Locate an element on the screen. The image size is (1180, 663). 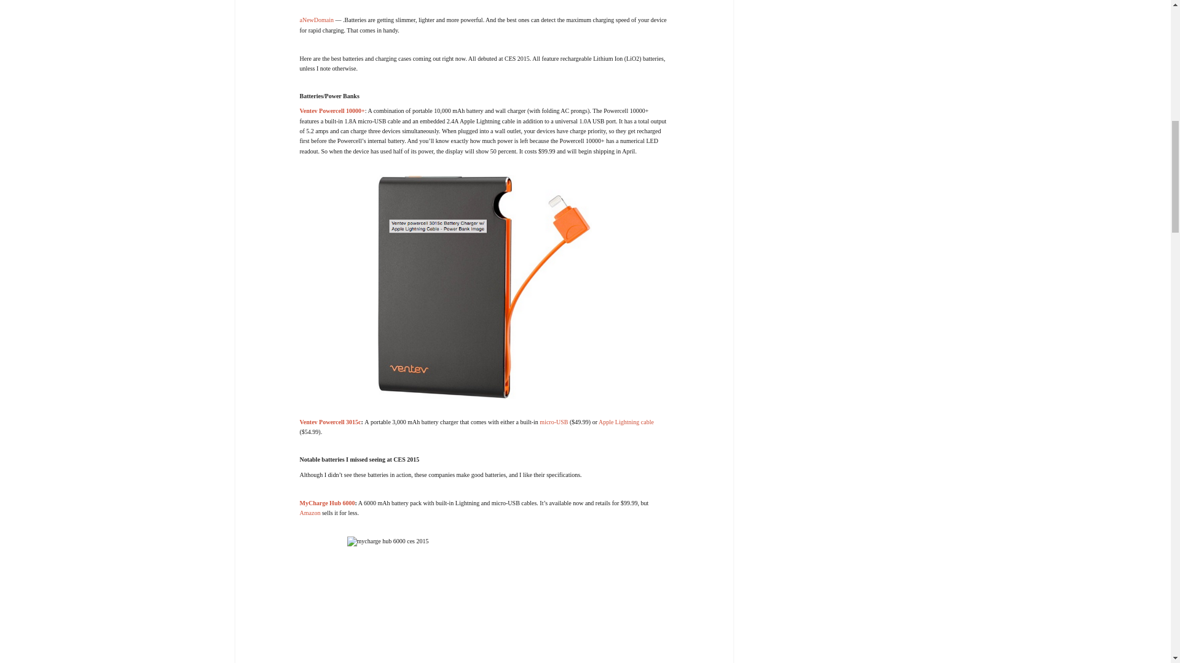
Amazon is located at coordinates (310, 513).